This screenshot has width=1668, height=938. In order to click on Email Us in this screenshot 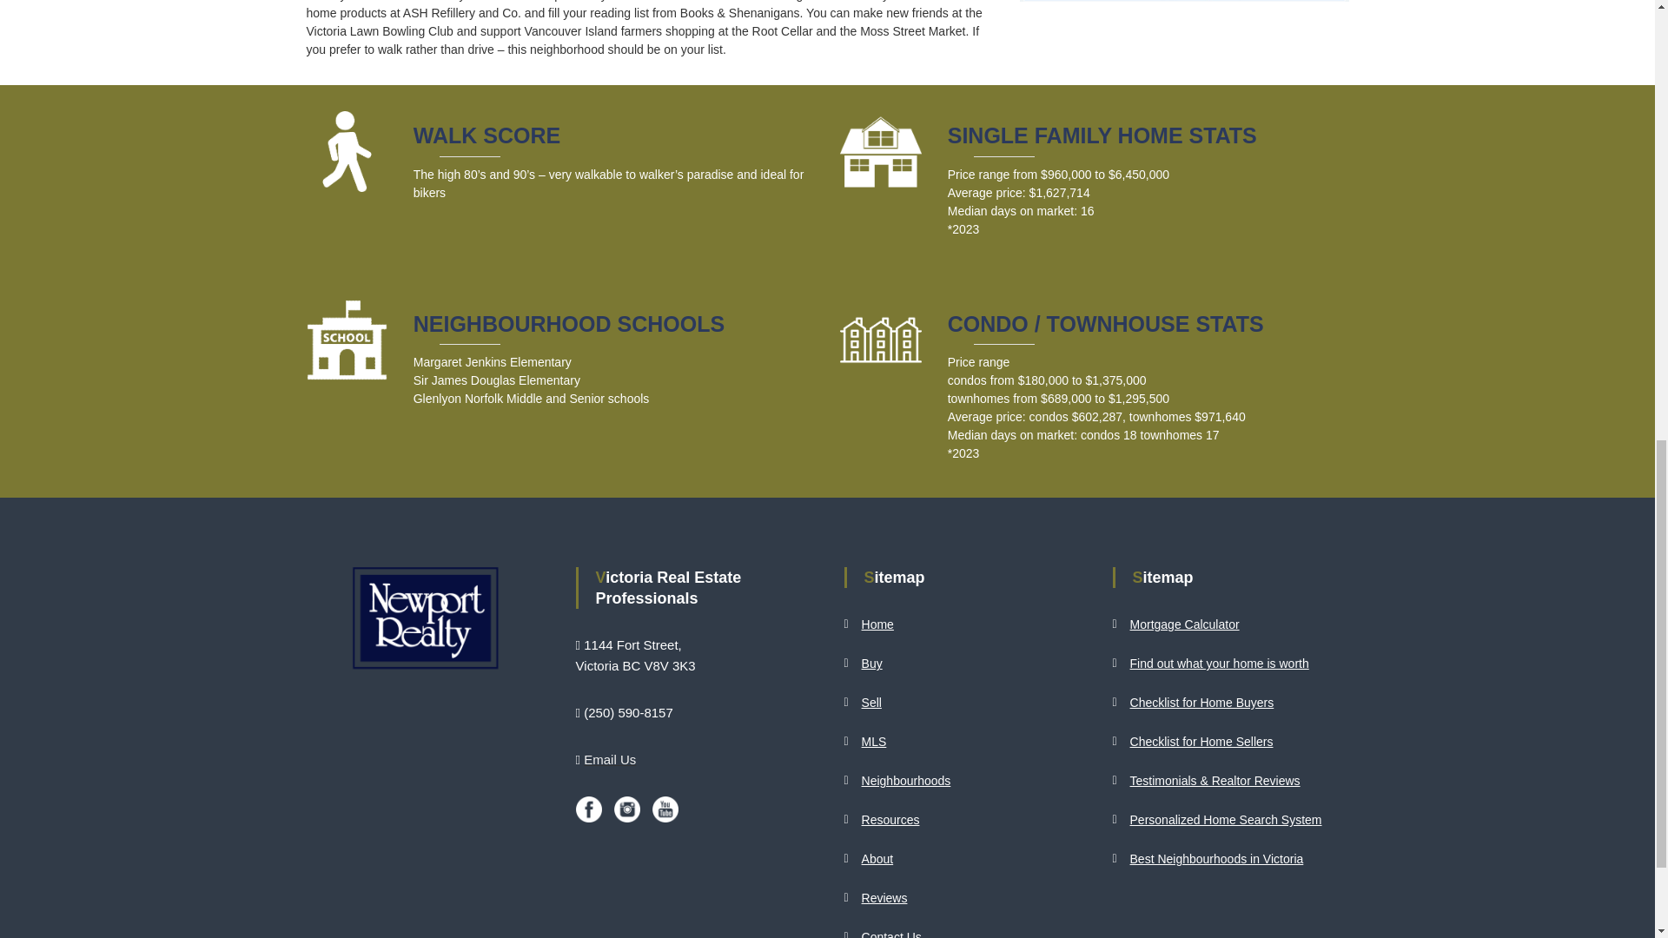, I will do `click(610, 759)`.